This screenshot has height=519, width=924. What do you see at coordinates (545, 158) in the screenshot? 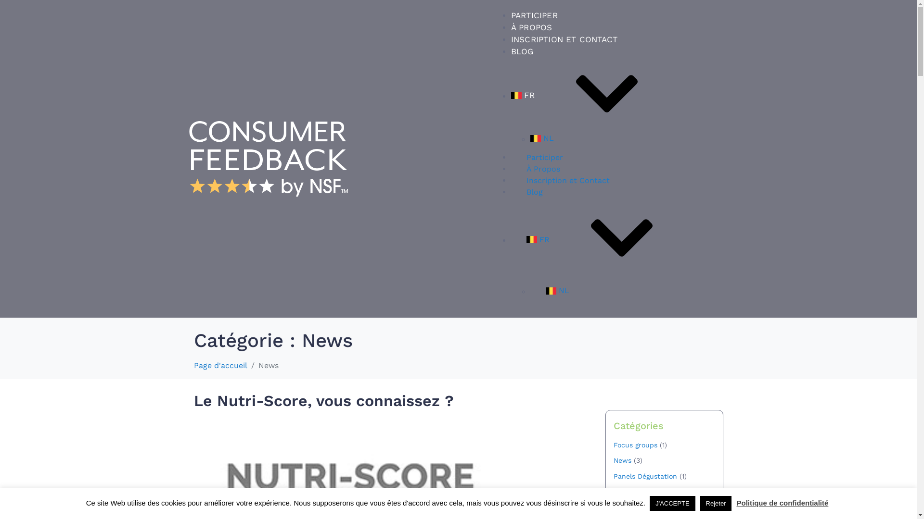
I see `Participer` at bounding box center [545, 158].